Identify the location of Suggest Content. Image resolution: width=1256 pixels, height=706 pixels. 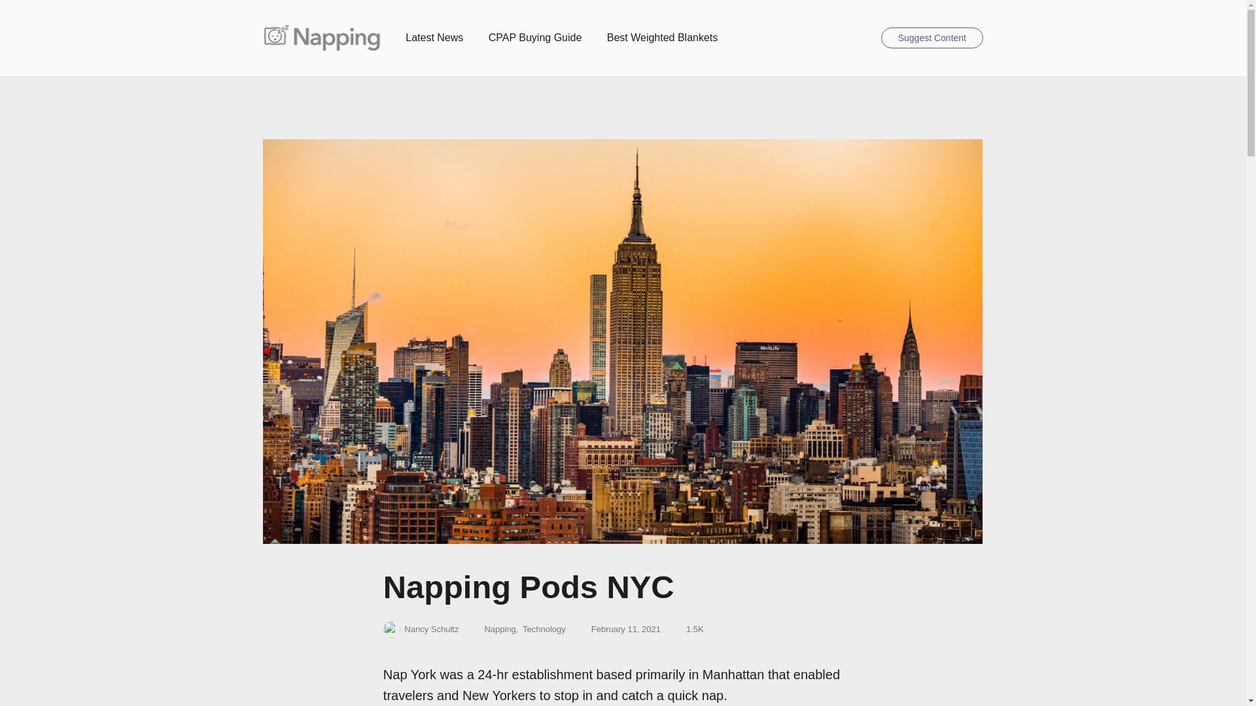
(932, 38).